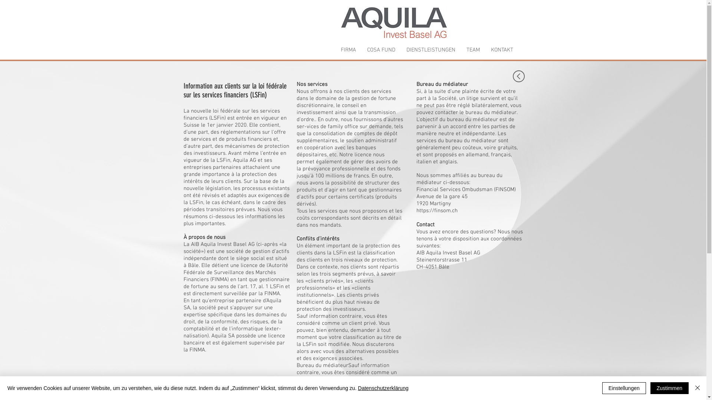 This screenshot has width=712, height=400. Describe the element at coordinates (502, 50) in the screenshot. I see `KONTAKT` at that location.